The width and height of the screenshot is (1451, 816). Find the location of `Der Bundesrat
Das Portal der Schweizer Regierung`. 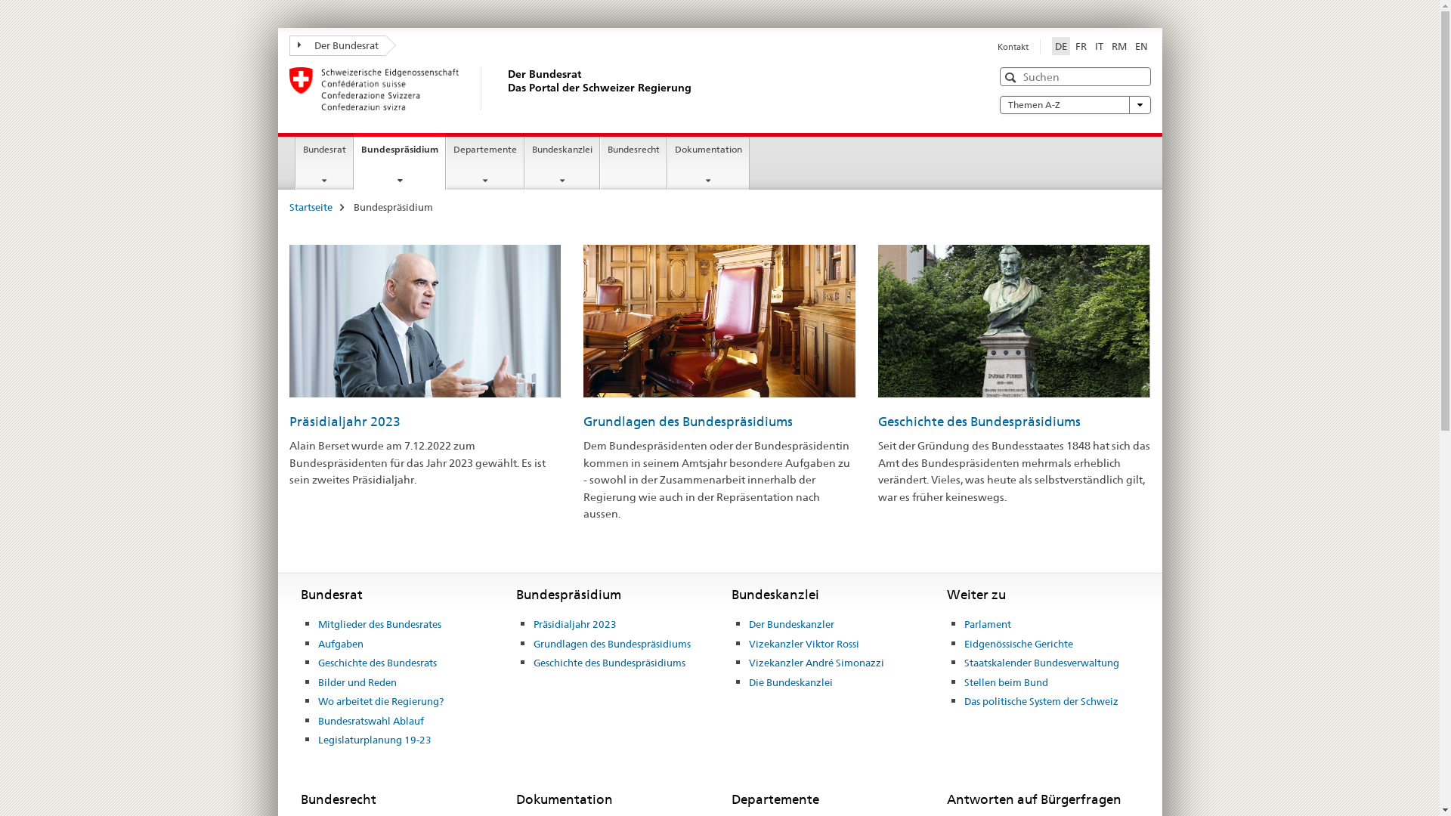

Der Bundesrat
Das Portal der Schweizer Regierung is located at coordinates (504, 88).